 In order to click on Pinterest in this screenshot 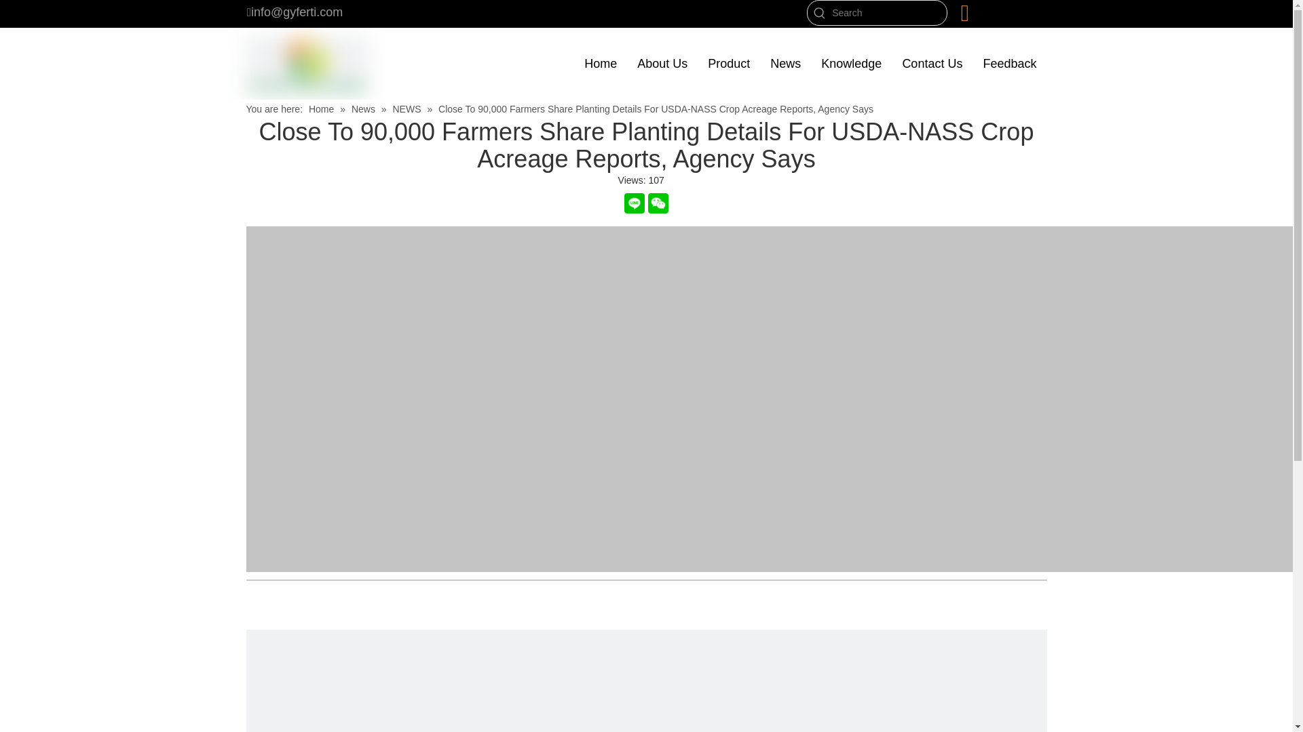, I will do `click(339, 618)`.